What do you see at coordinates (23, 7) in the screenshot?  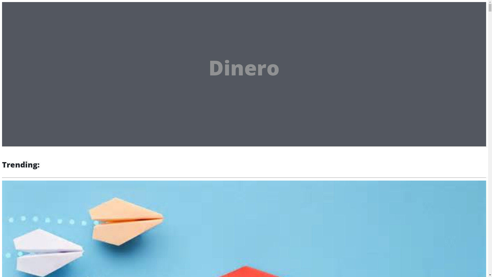 I see `interieur.cd` at bounding box center [23, 7].